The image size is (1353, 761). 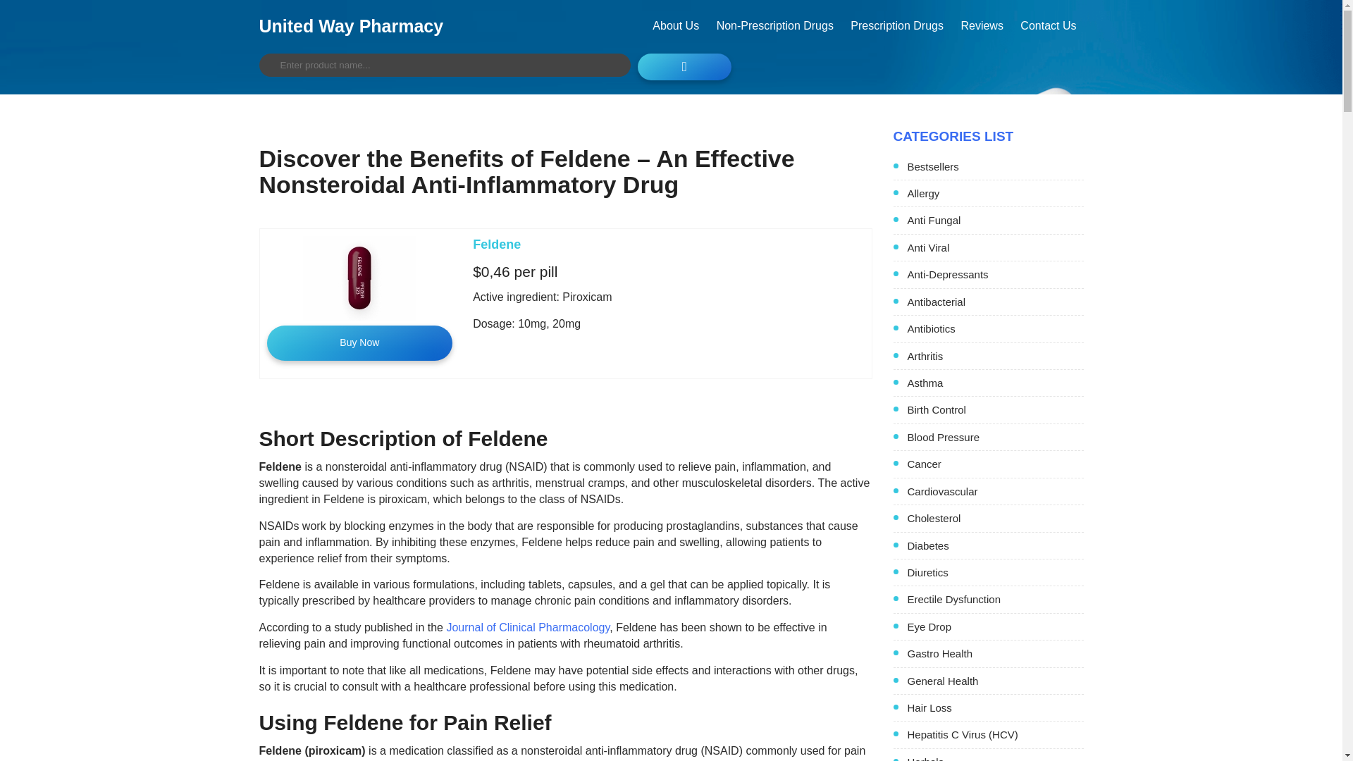 What do you see at coordinates (351, 25) in the screenshot?
I see `United Way Pharmacy` at bounding box center [351, 25].